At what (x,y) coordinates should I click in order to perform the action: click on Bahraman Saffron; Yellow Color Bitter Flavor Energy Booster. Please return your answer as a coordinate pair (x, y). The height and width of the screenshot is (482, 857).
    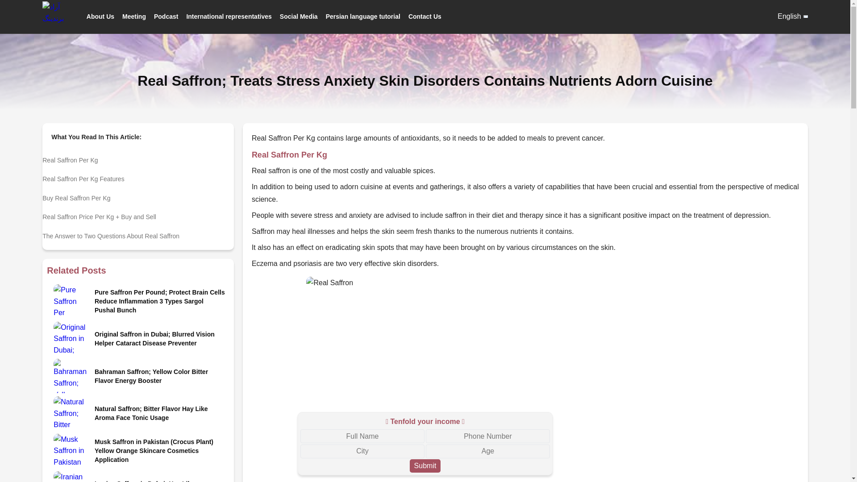
    Looking at the image, I should click on (159, 376).